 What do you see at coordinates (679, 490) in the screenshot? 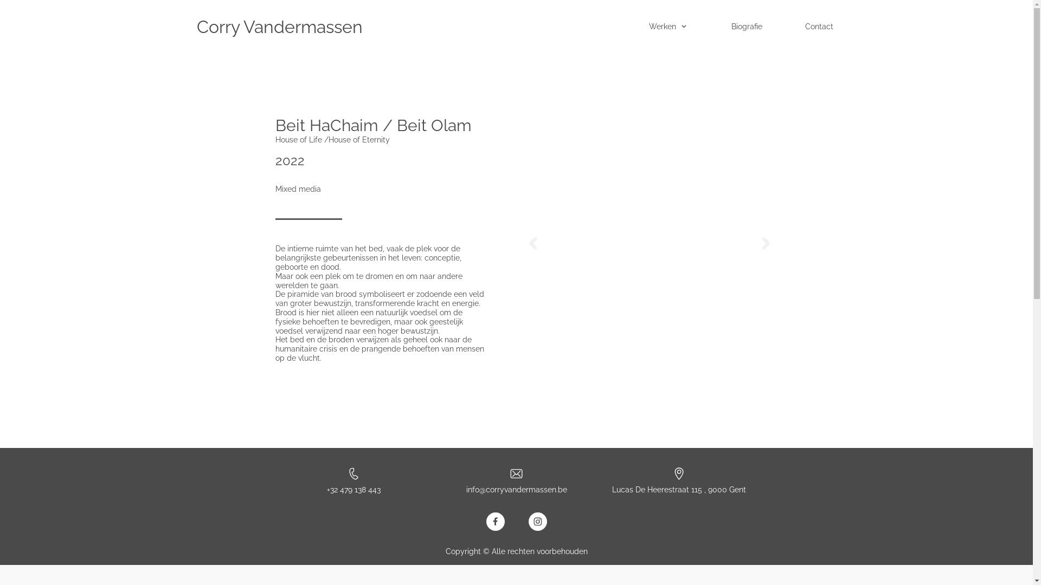
I see `Lucas De Heerestraat 115 , 9000 Gent` at bounding box center [679, 490].